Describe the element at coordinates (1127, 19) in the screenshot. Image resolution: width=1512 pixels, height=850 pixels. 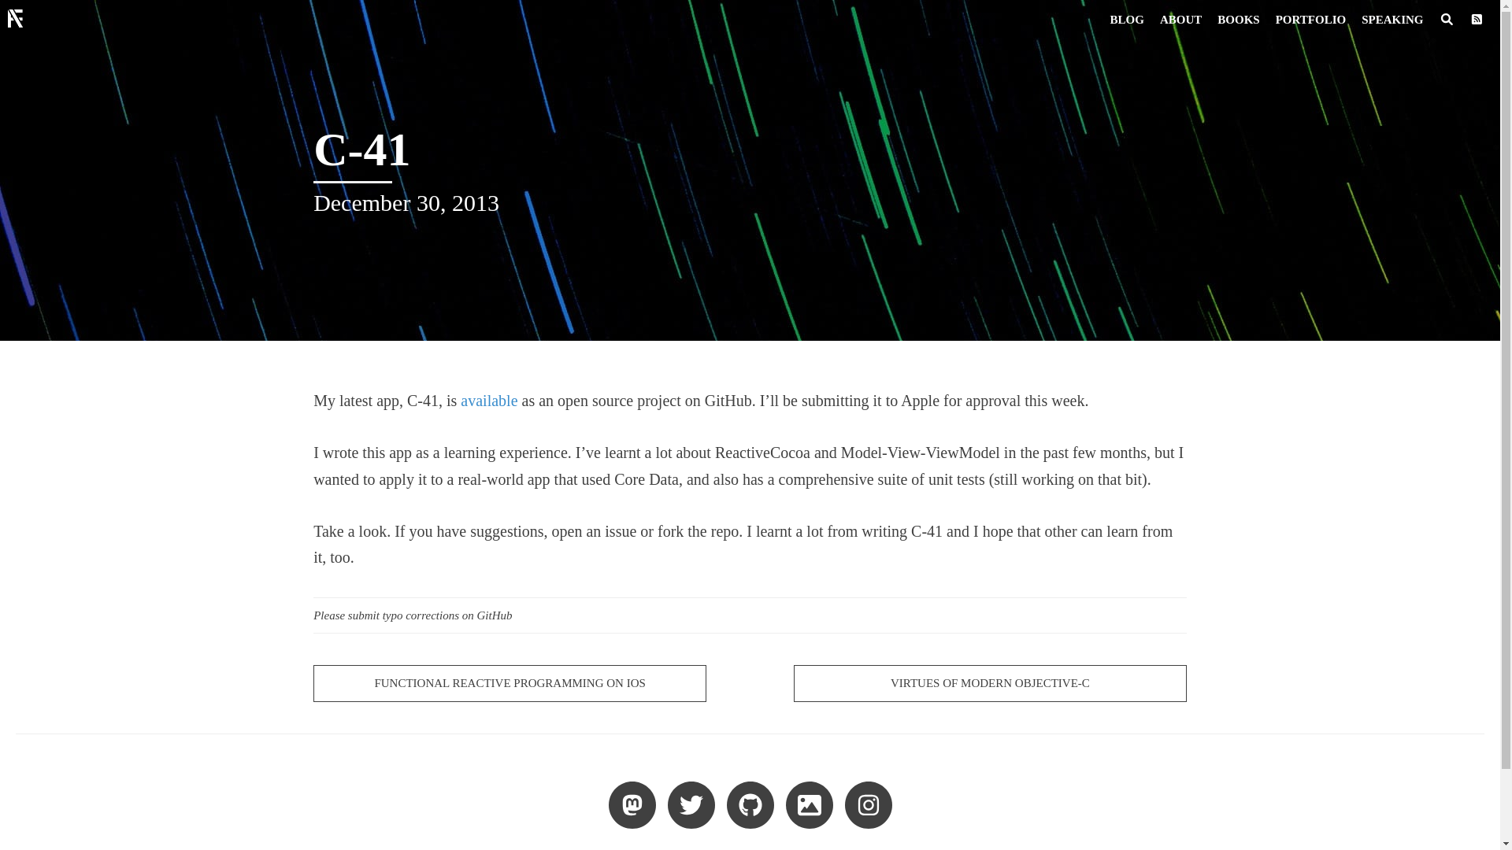
I see `BLOG` at that location.